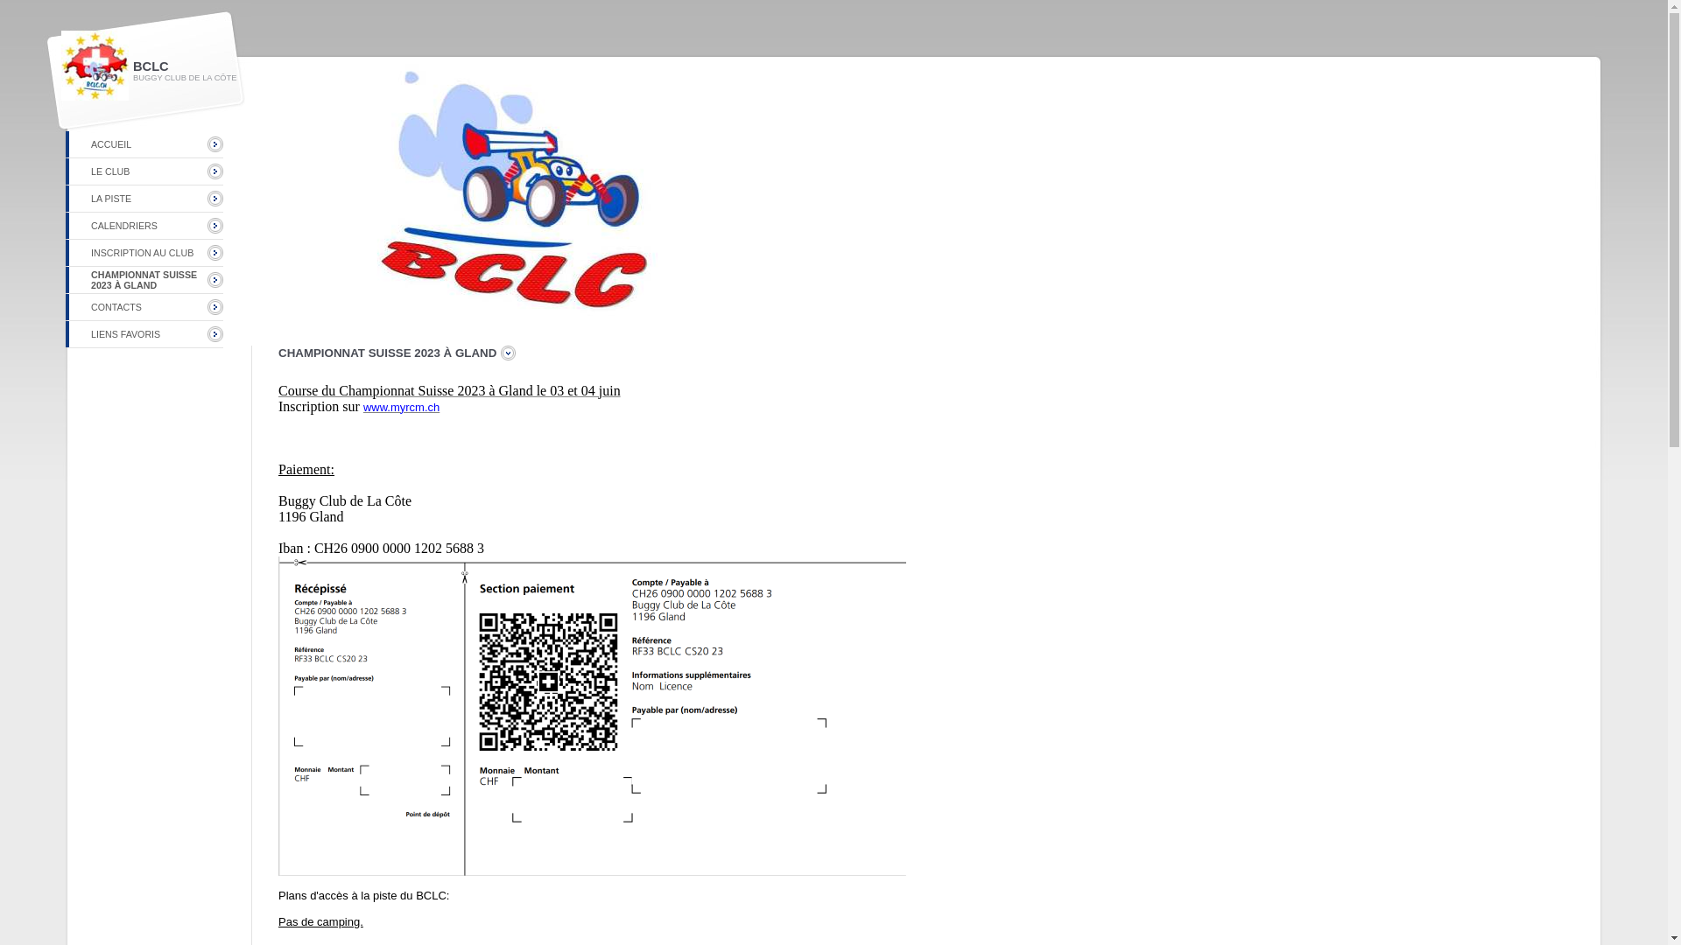 The image size is (1681, 945). What do you see at coordinates (111, 144) in the screenshot?
I see `ACCUEIL` at bounding box center [111, 144].